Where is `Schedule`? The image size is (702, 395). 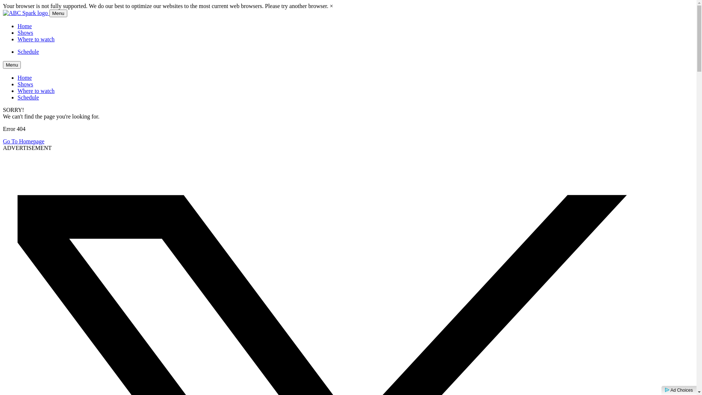
Schedule is located at coordinates (29, 97).